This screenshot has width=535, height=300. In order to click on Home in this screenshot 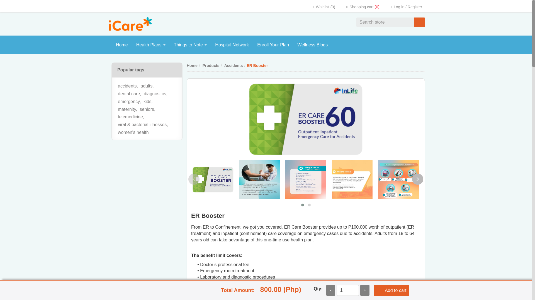, I will do `click(122, 45)`.